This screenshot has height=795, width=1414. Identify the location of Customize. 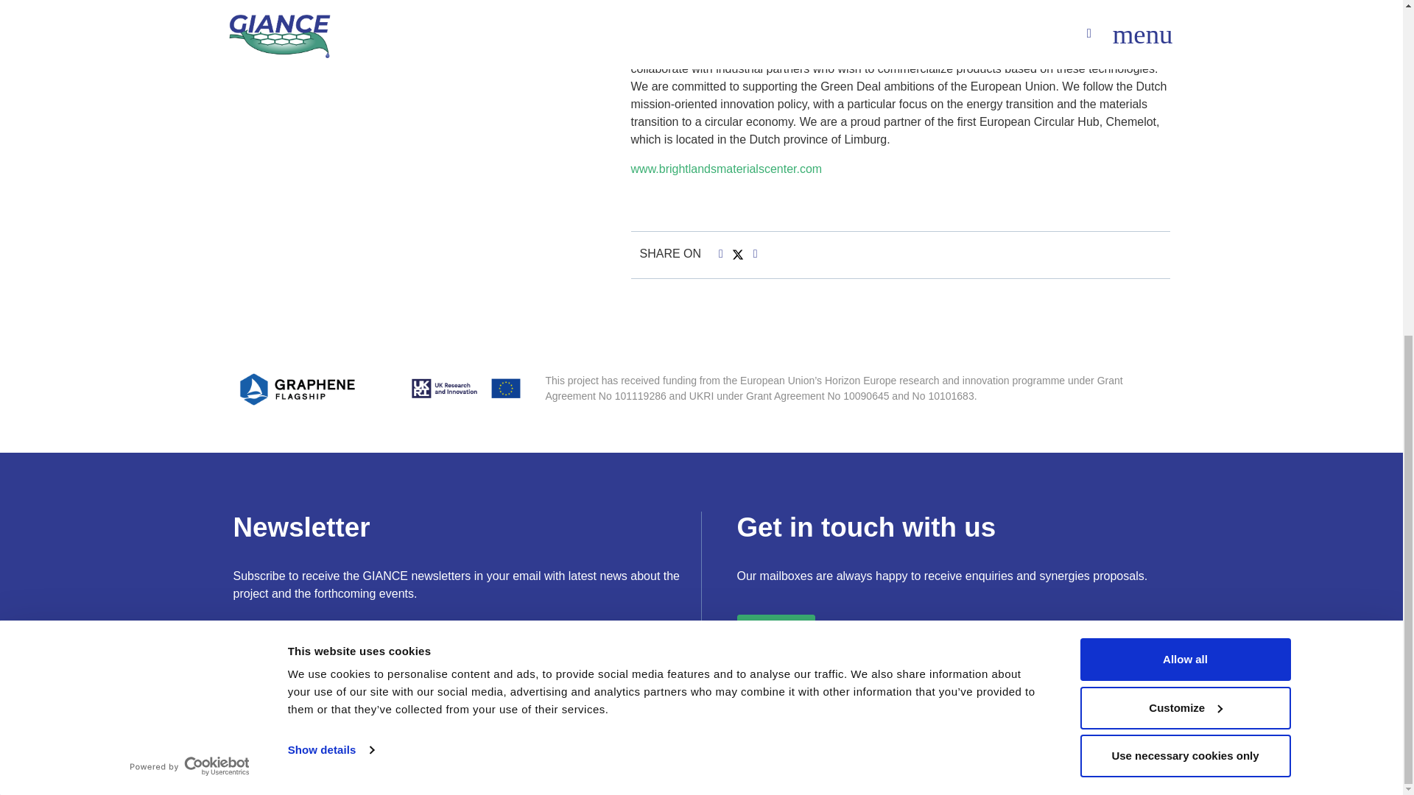
(1184, 131).